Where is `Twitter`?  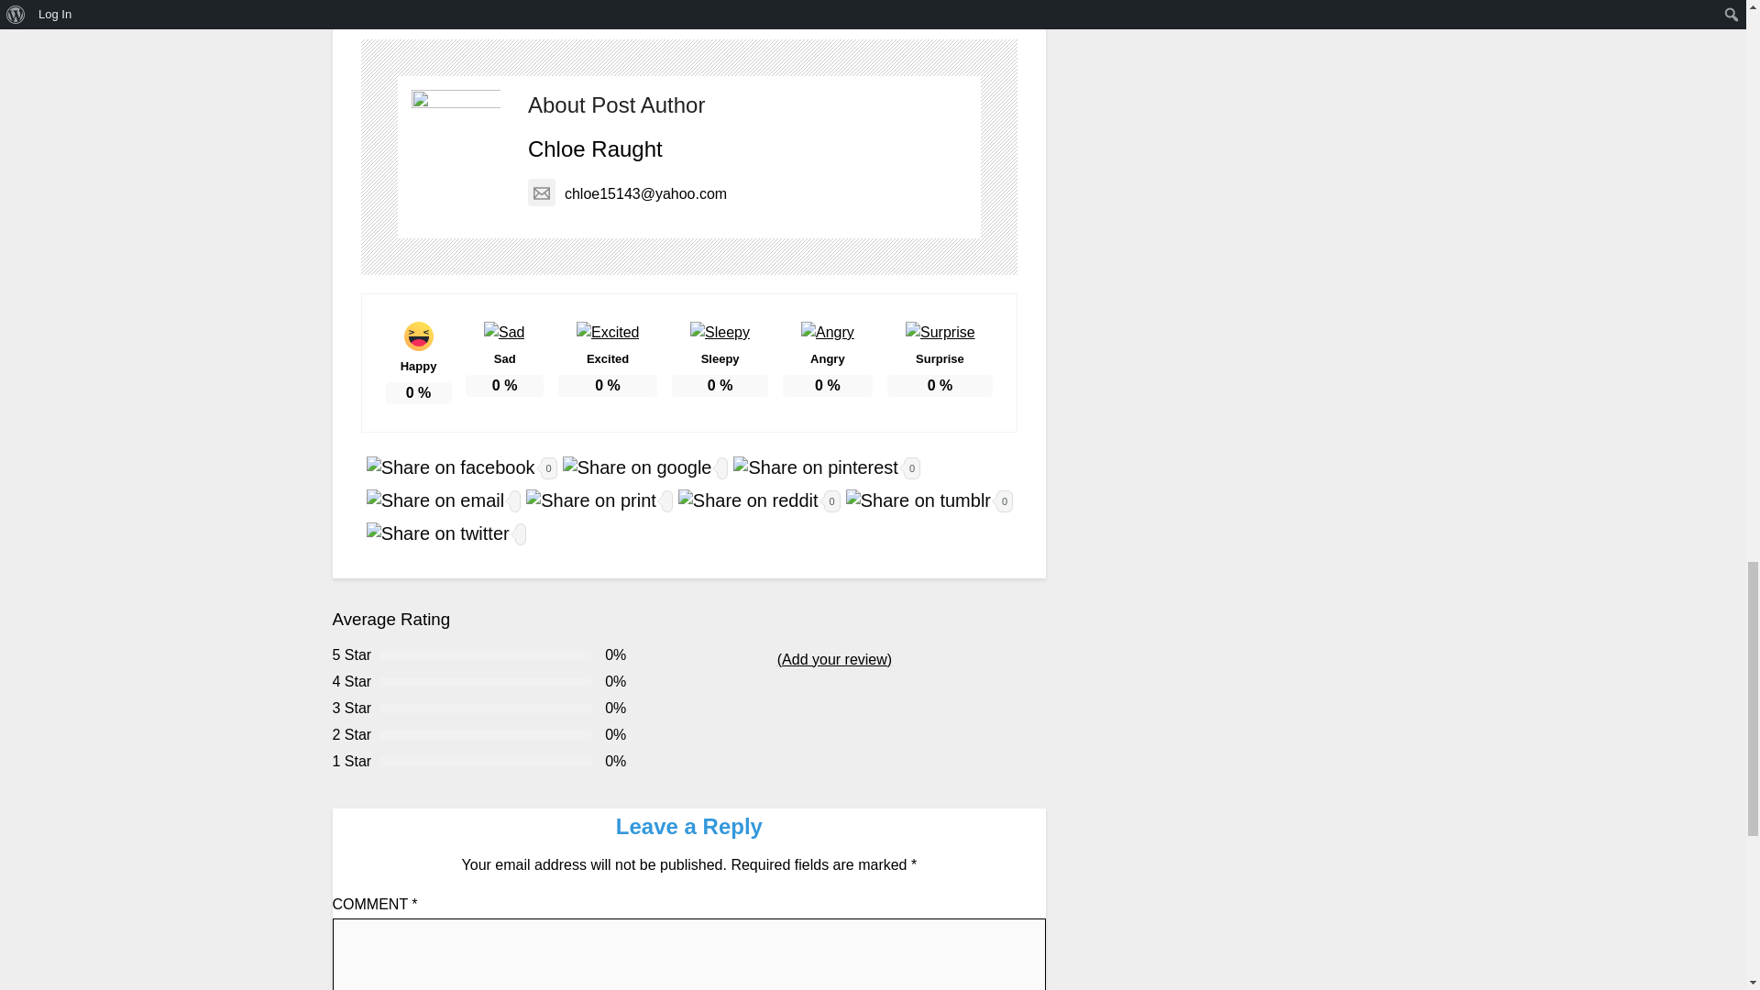
Twitter is located at coordinates (560, 10).